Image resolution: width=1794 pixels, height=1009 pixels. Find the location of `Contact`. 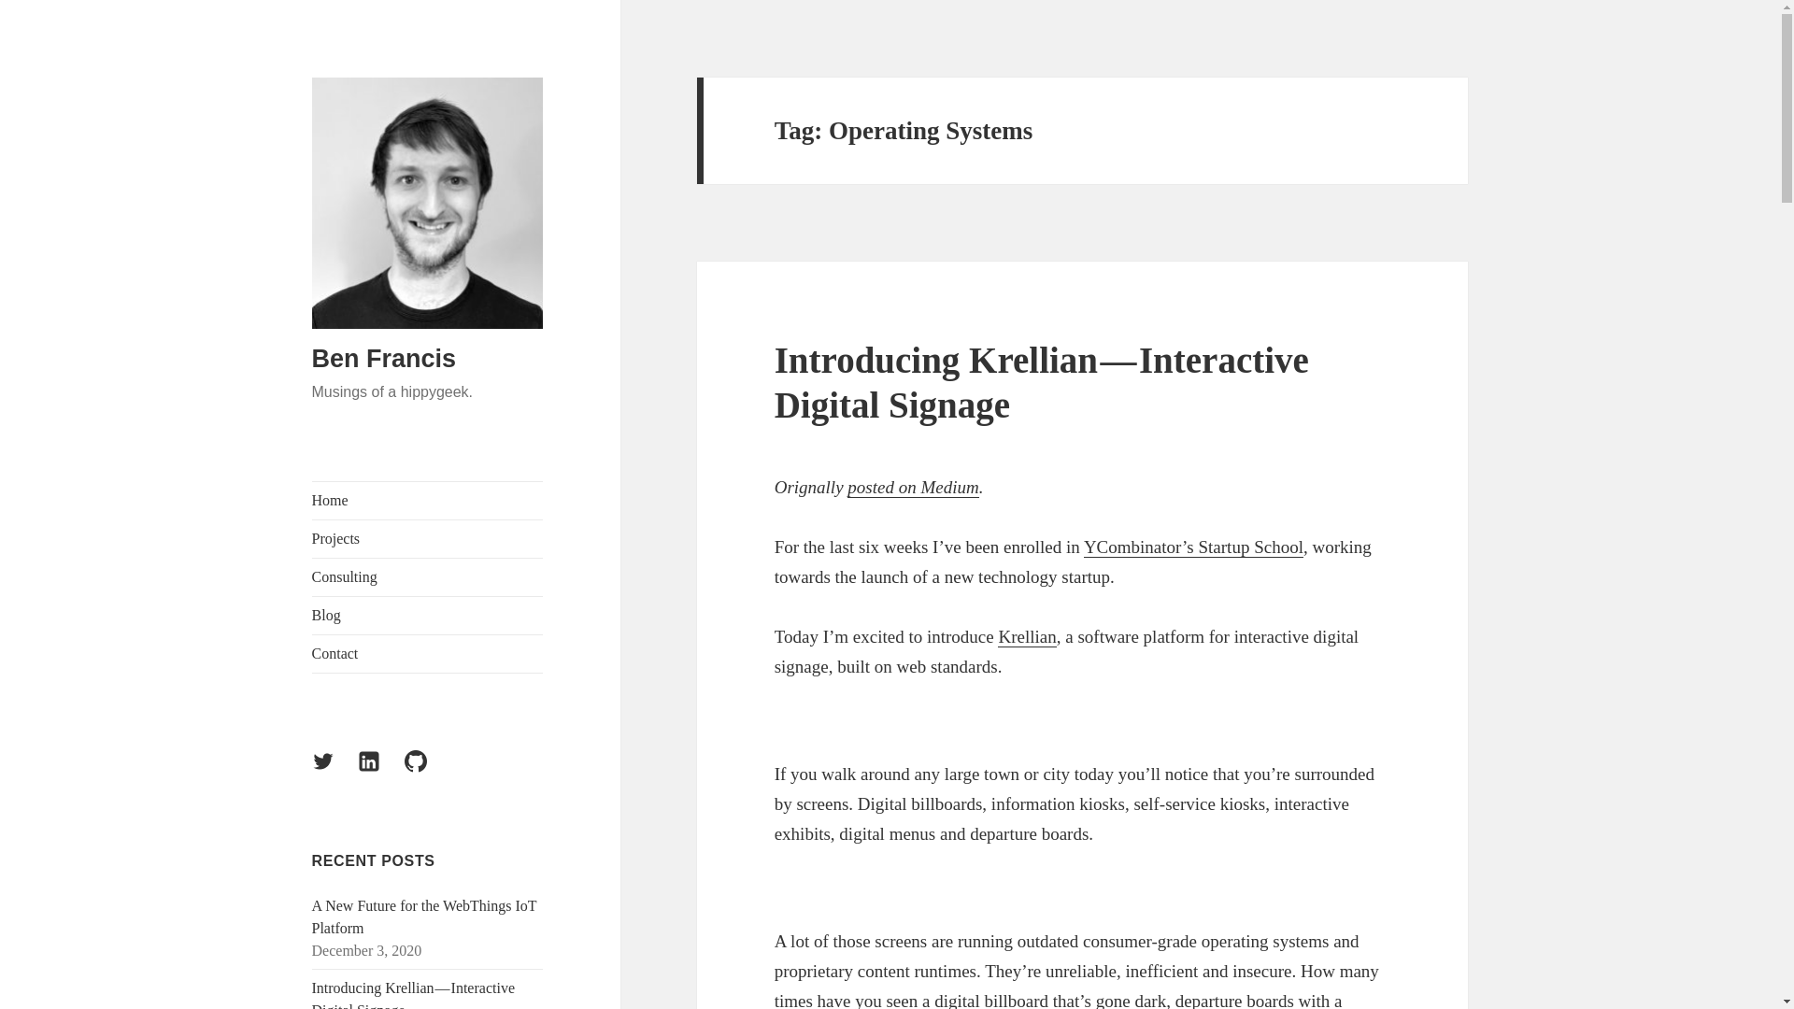

Contact is located at coordinates (428, 654).